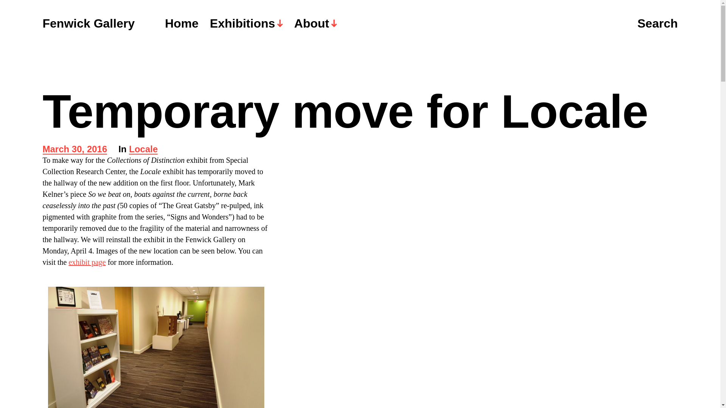 The height and width of the screenshot is (408, 726). I want to click on Home, so click(181, 23).